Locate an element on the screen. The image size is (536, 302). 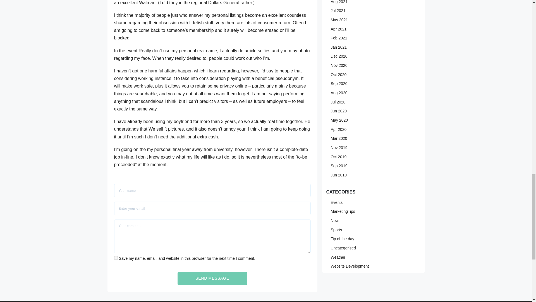
Send message is located at coordinates (212, 279).